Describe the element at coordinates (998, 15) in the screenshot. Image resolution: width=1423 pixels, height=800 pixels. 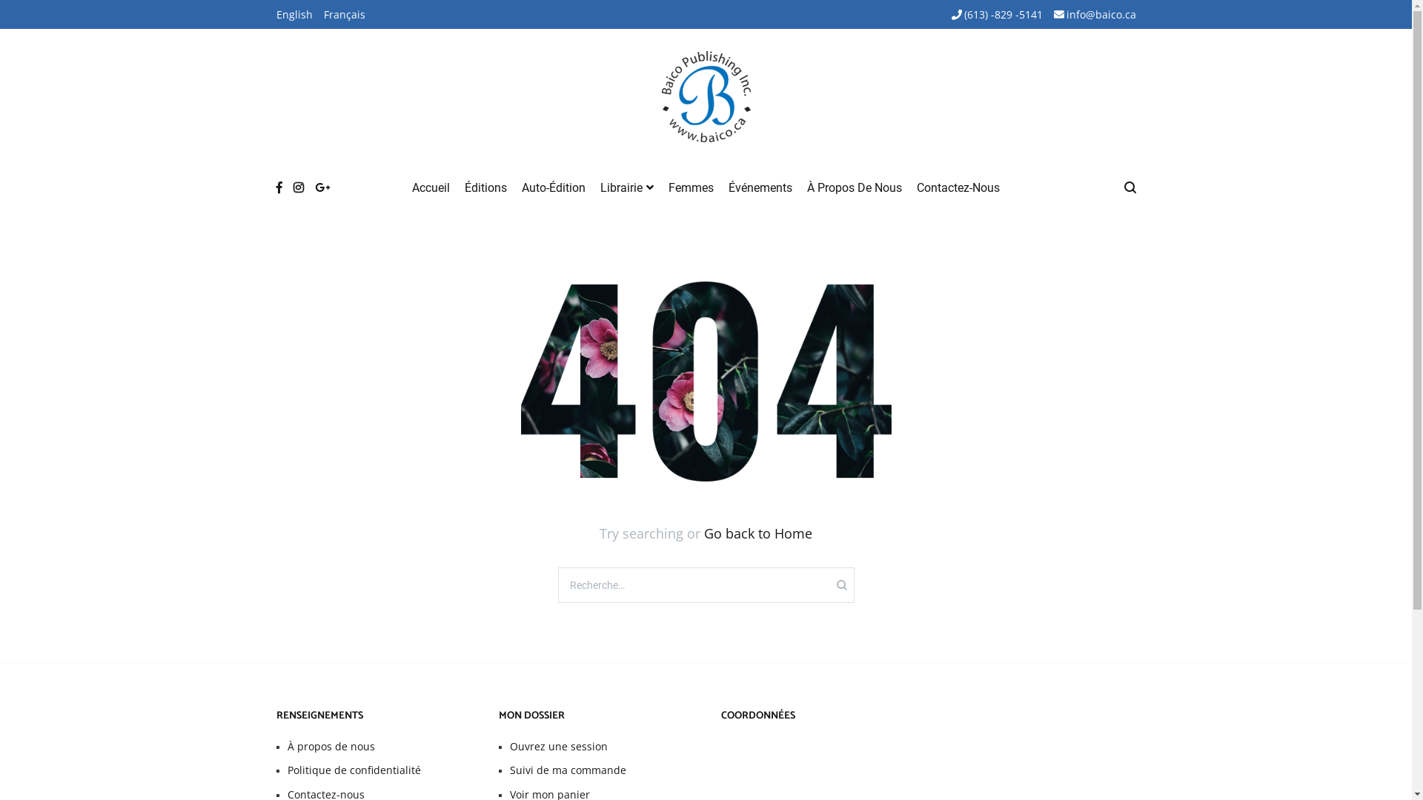
I see `(613) -829 -5141` at that location.